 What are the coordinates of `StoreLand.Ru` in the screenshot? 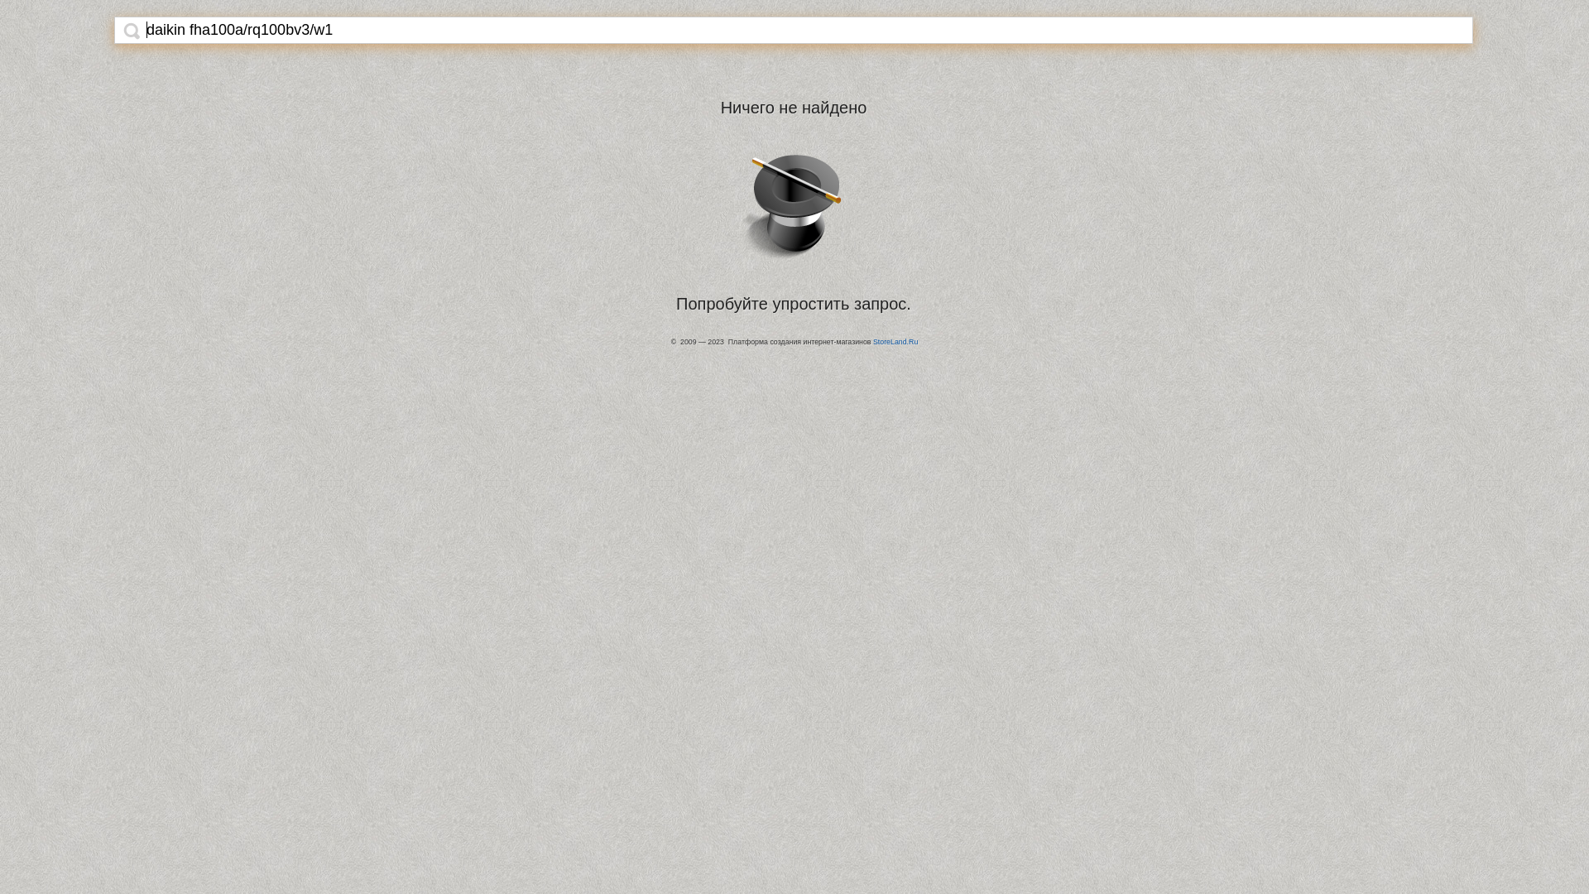 It's located at (895, 342).